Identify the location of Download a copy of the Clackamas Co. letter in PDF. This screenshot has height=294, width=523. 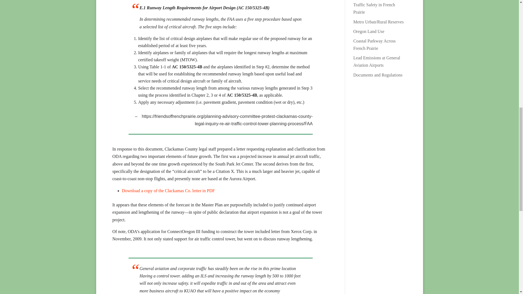
(168, 191).